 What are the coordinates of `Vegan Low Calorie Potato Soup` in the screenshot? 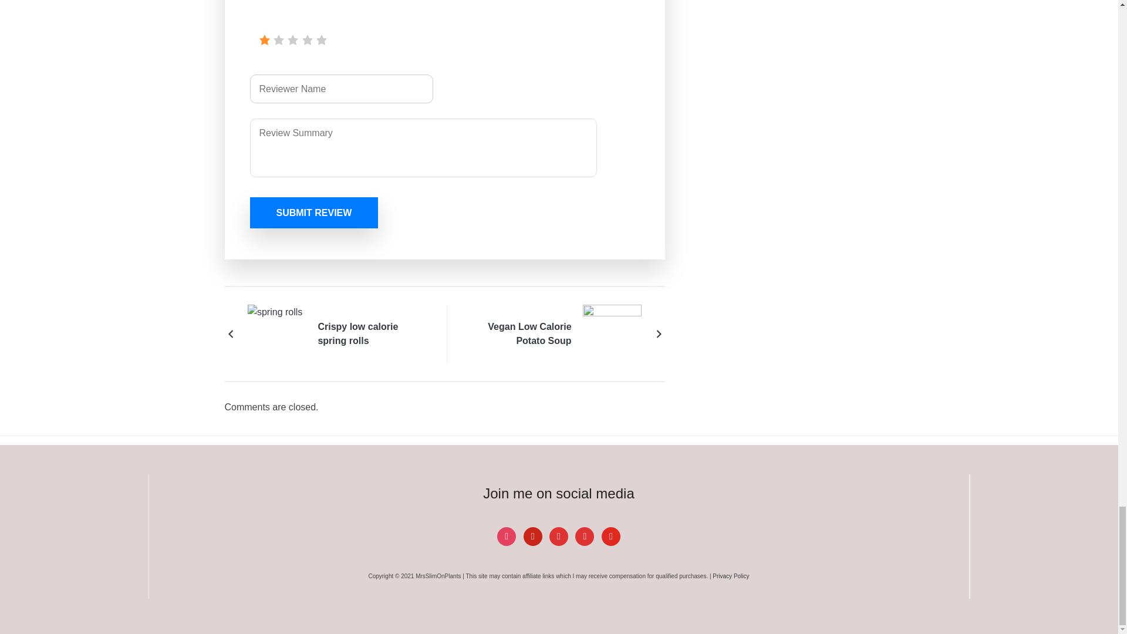 It's located at (517, 333).